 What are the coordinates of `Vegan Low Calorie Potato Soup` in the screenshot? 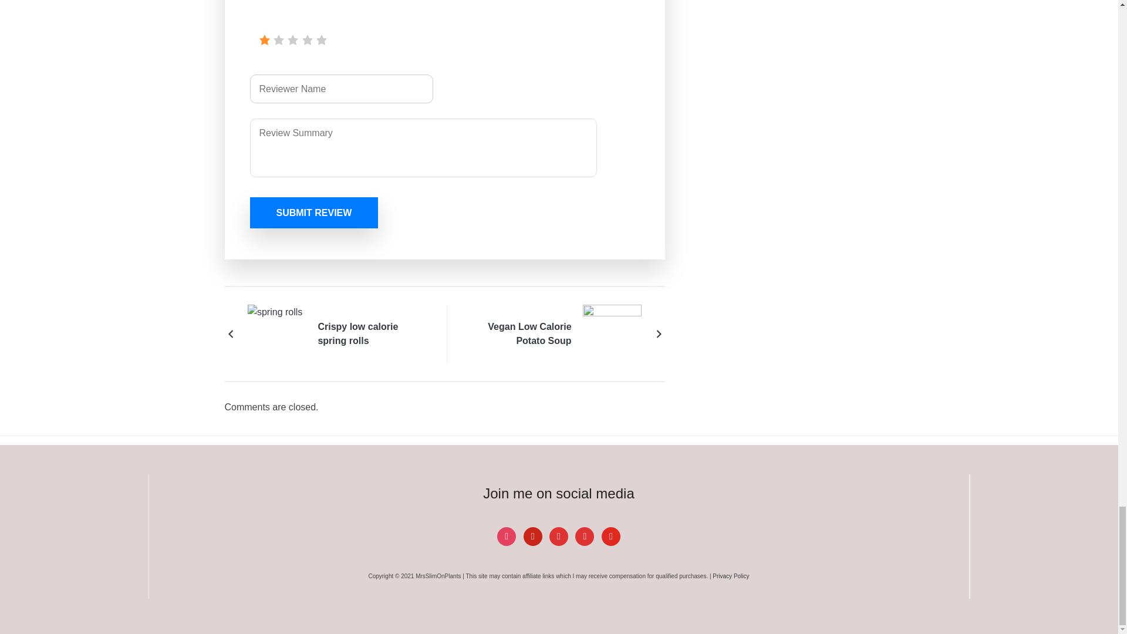 It's located at (517, 333).